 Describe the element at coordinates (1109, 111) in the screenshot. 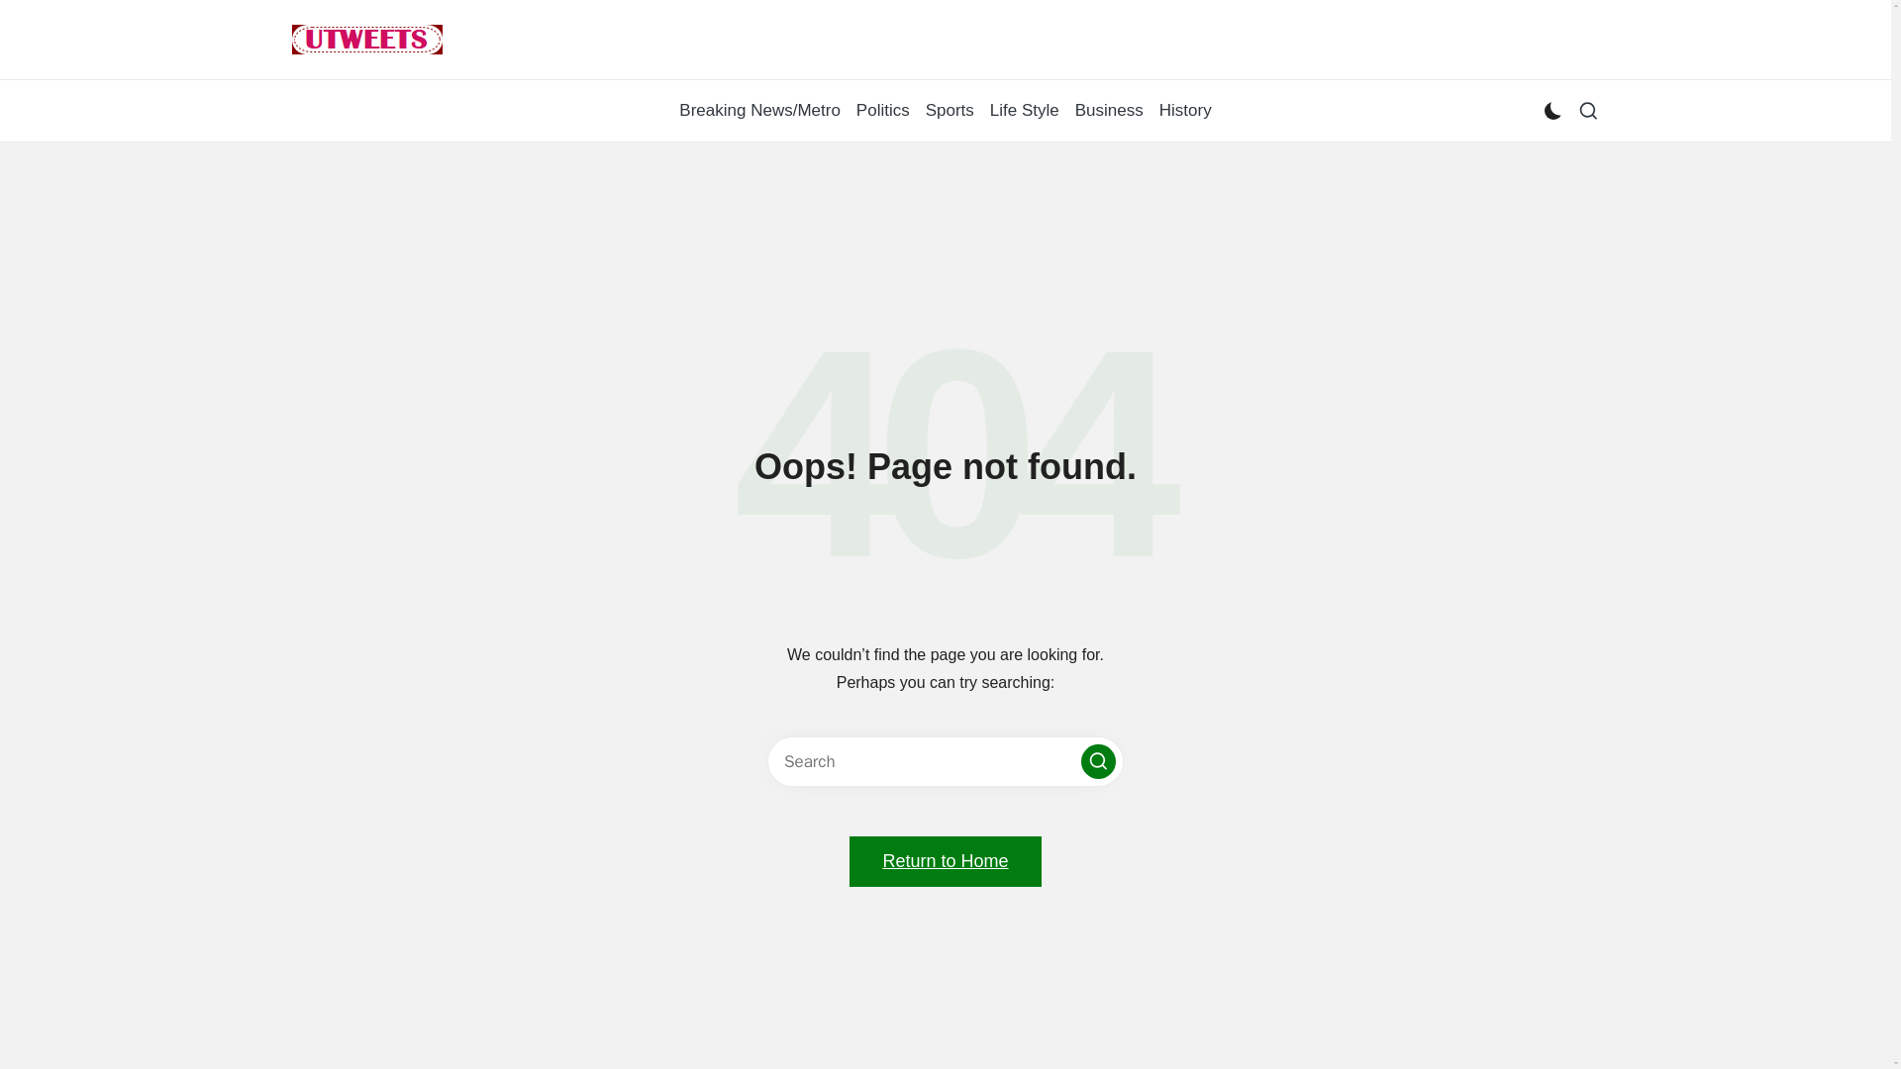

I see `Business` at that location.